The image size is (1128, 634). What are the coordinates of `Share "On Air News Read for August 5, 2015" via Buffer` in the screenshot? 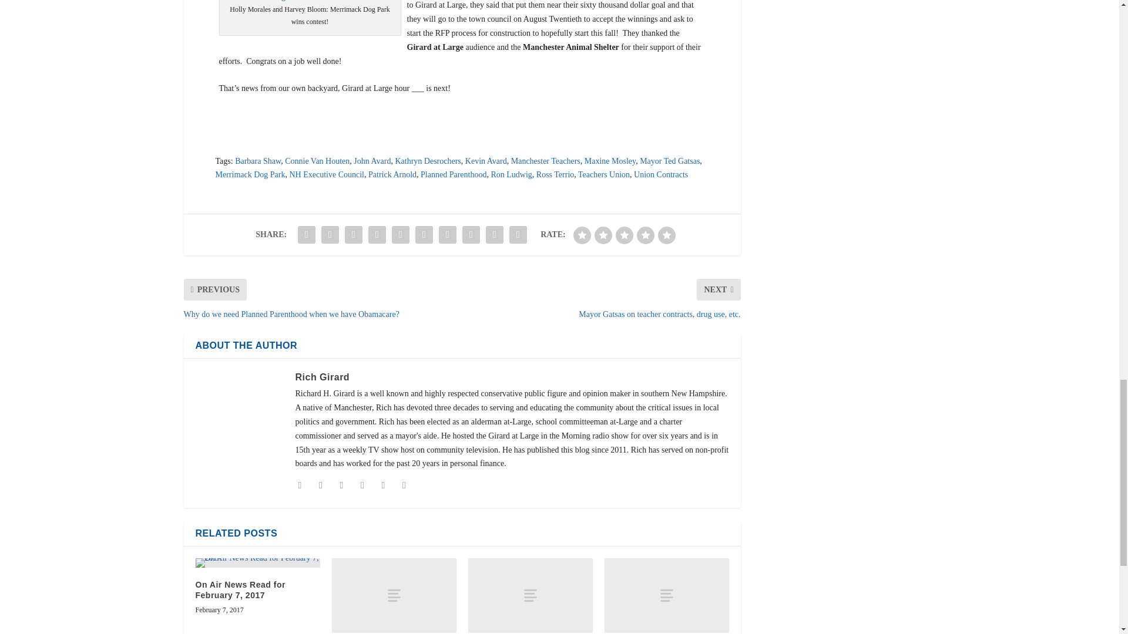 It's located at (447, 235).